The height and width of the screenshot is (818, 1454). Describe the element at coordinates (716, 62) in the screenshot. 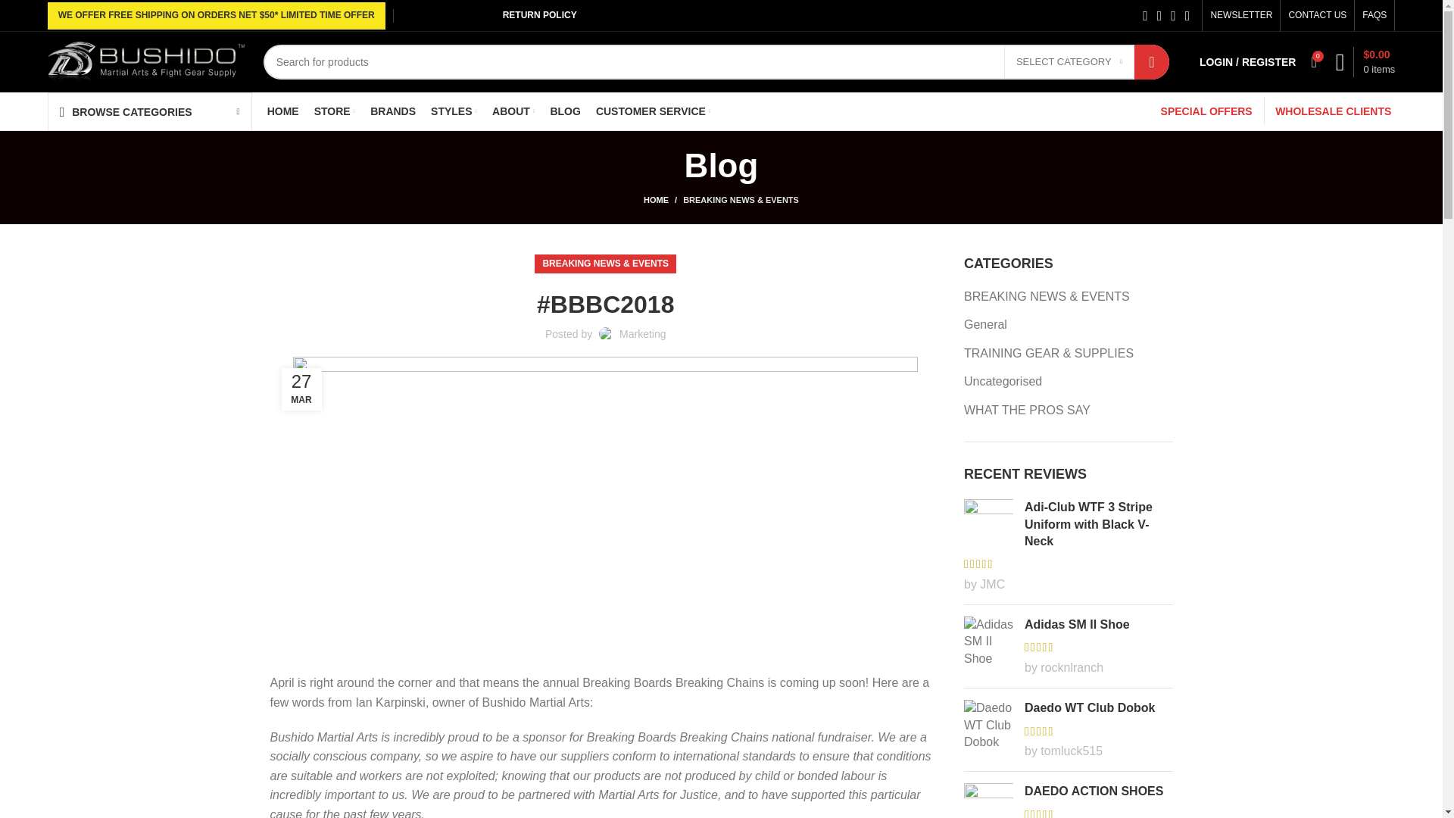

I see `Search for products` at that location.